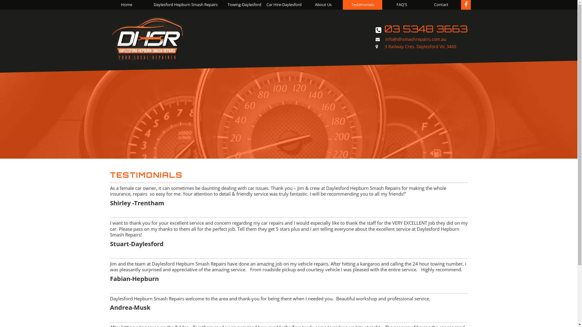  Describe the element at coordinates (363, 5) in the screenshot. I see `Testimonials` at that location.